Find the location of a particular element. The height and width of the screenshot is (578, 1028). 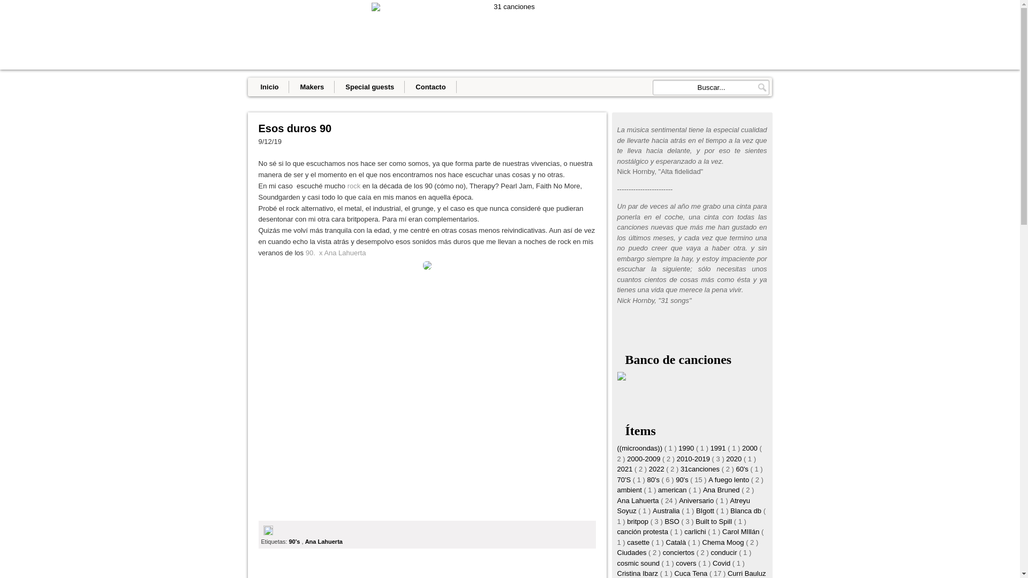

Atreyu Soyuz is located at coordinates (683, 506).